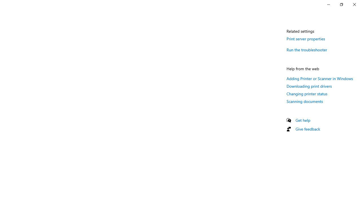 The width and height of the screenshot is (361, 203). Describe the element at coordinates (320, 78) in the screenshot. I see `Adding Printer or Scanner in Windows` at that location.